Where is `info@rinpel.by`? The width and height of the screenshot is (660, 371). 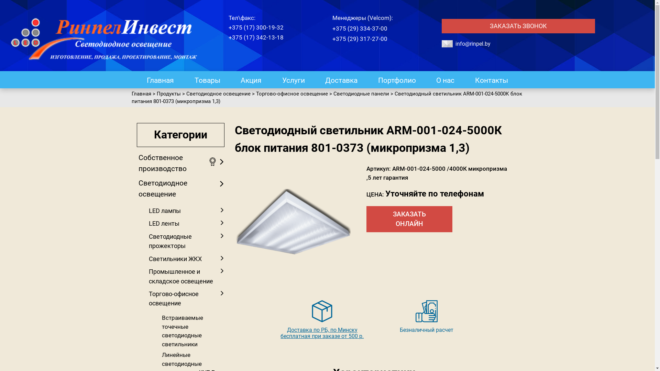
info@rinpel.by is located at coordinates (473, 44).